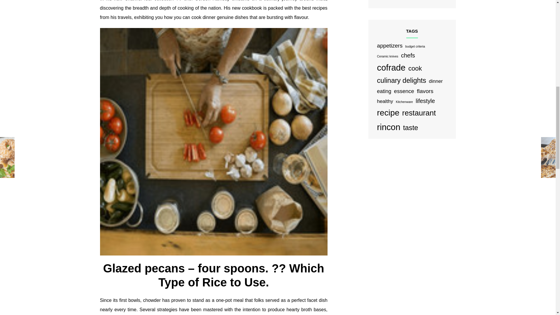  I want to click on cofrade, so click(391, 68).